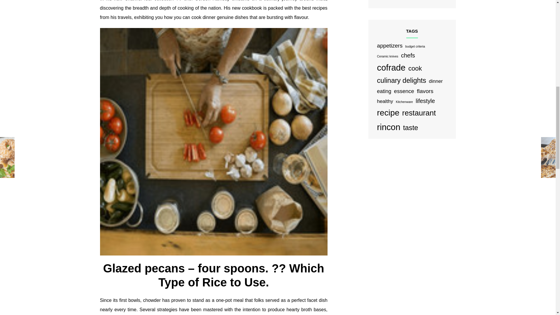  I want to click on cofrade, so click(391, 68).